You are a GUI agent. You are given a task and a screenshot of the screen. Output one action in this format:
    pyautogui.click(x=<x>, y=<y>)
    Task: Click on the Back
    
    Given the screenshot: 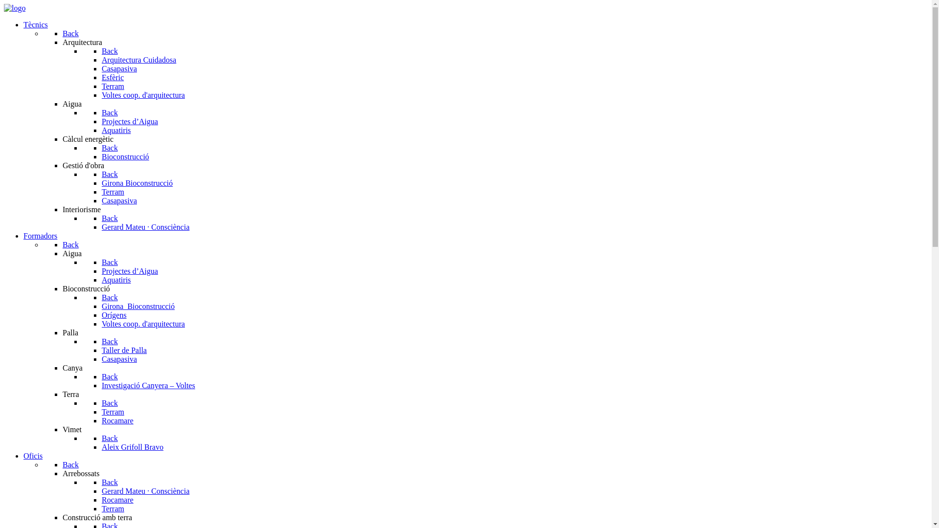 What is the action you would take?
    pyautogui.click(x=110, y=482)
    